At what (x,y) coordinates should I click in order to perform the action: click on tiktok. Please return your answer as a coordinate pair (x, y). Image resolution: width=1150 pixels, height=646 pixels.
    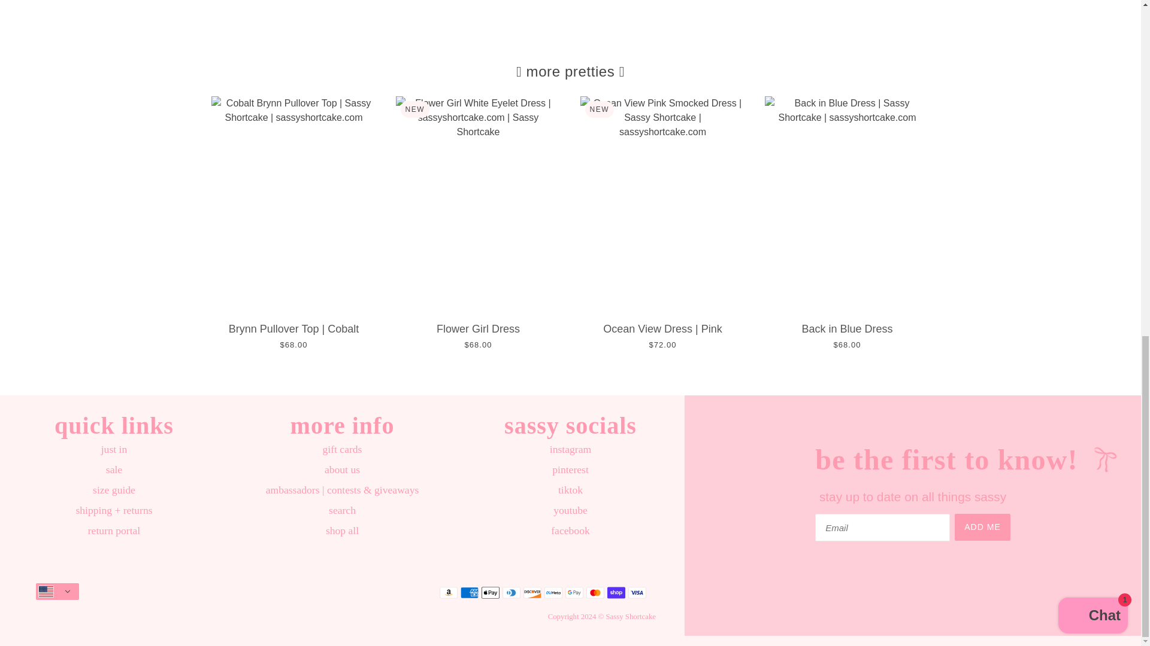
    Looking at the image, I should click on (570, 489).